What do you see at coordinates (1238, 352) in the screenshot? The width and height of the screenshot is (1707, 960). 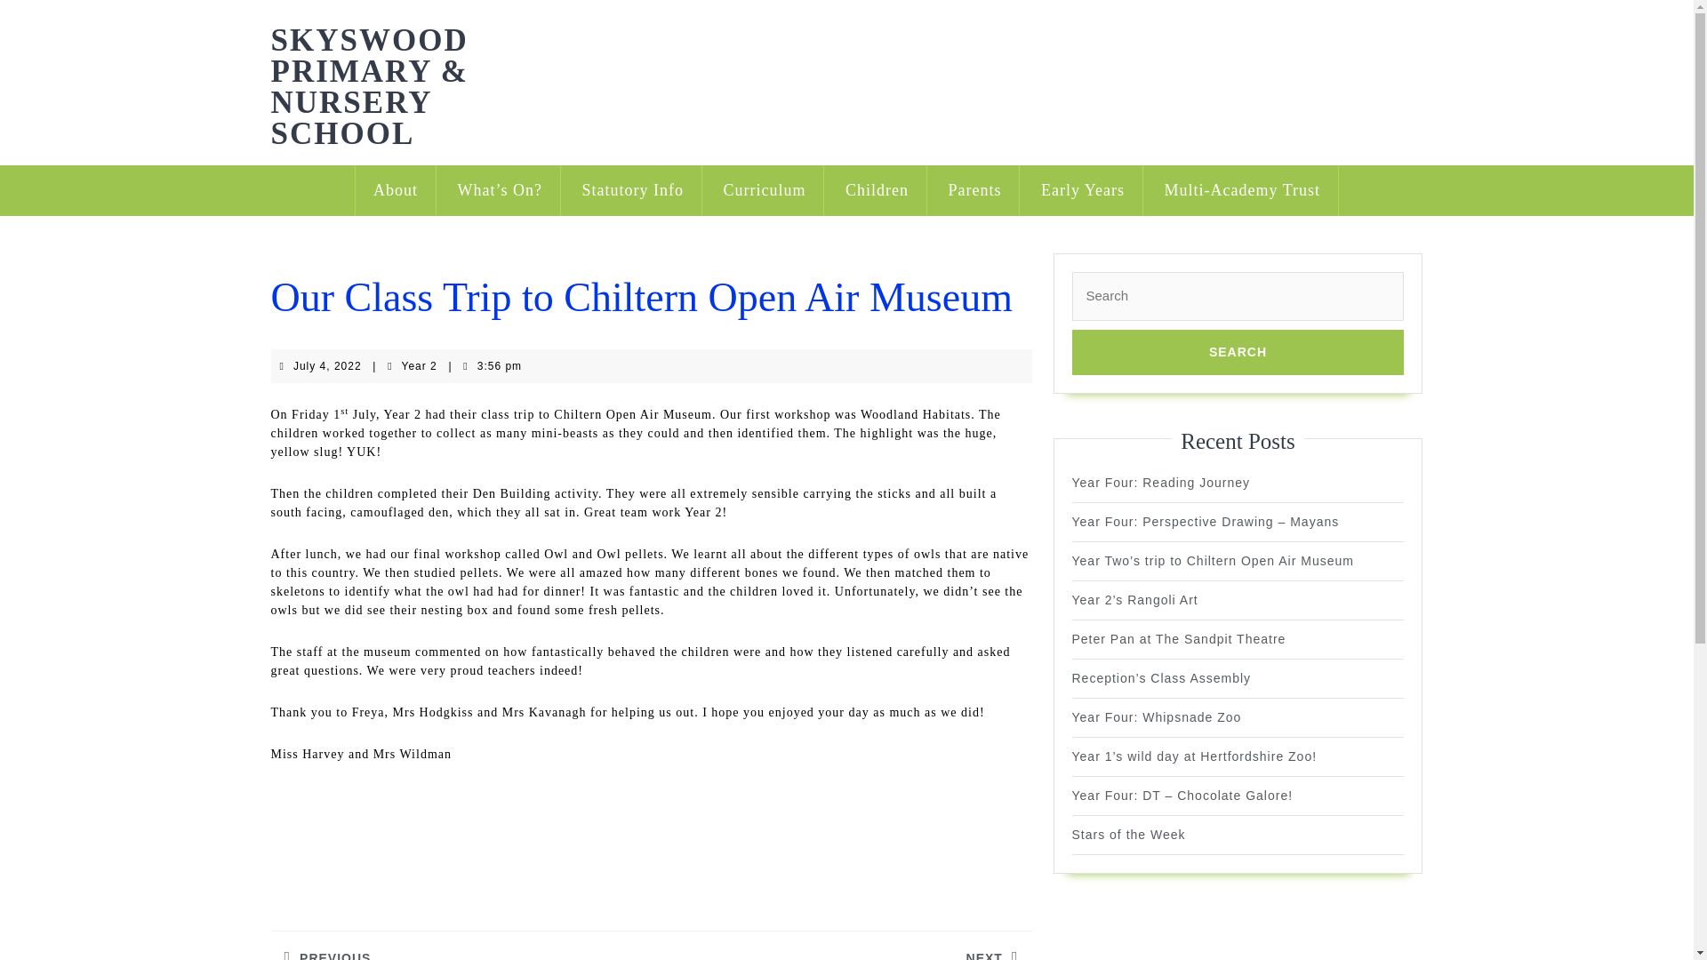 I see `Search` at bounding box center [1238, 352].